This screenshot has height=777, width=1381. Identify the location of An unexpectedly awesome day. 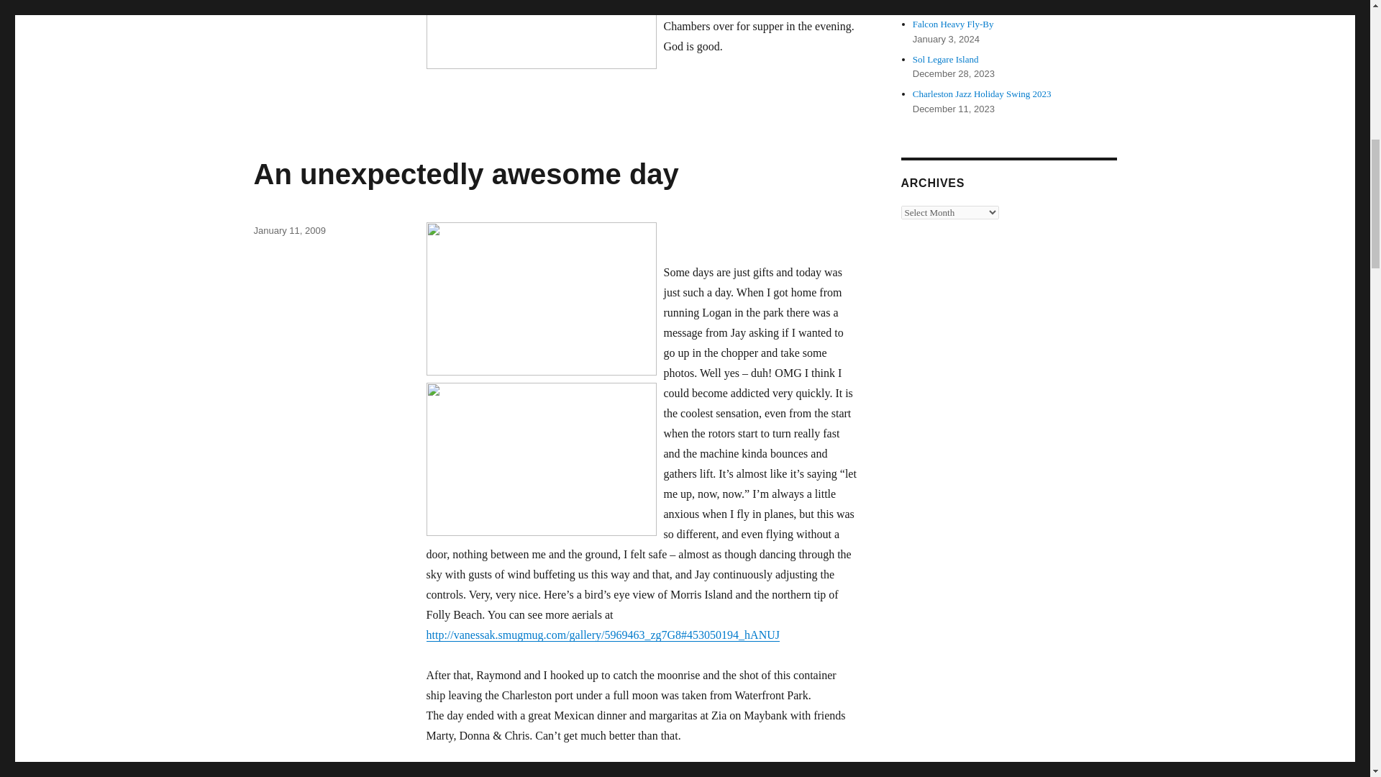
(465, 174).